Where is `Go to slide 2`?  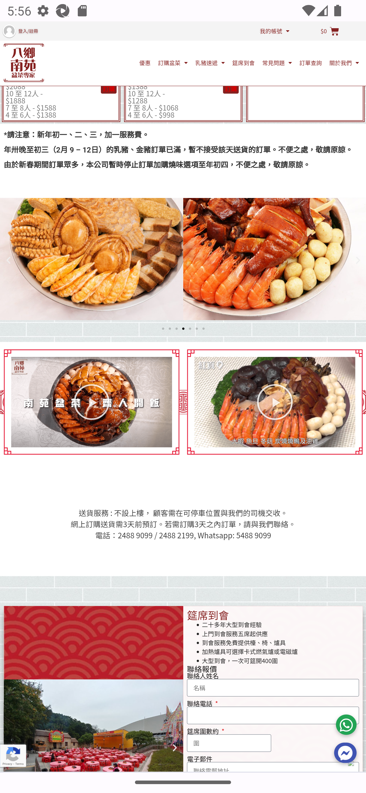
Go to slide 2 is located at coordinates (170, 328).